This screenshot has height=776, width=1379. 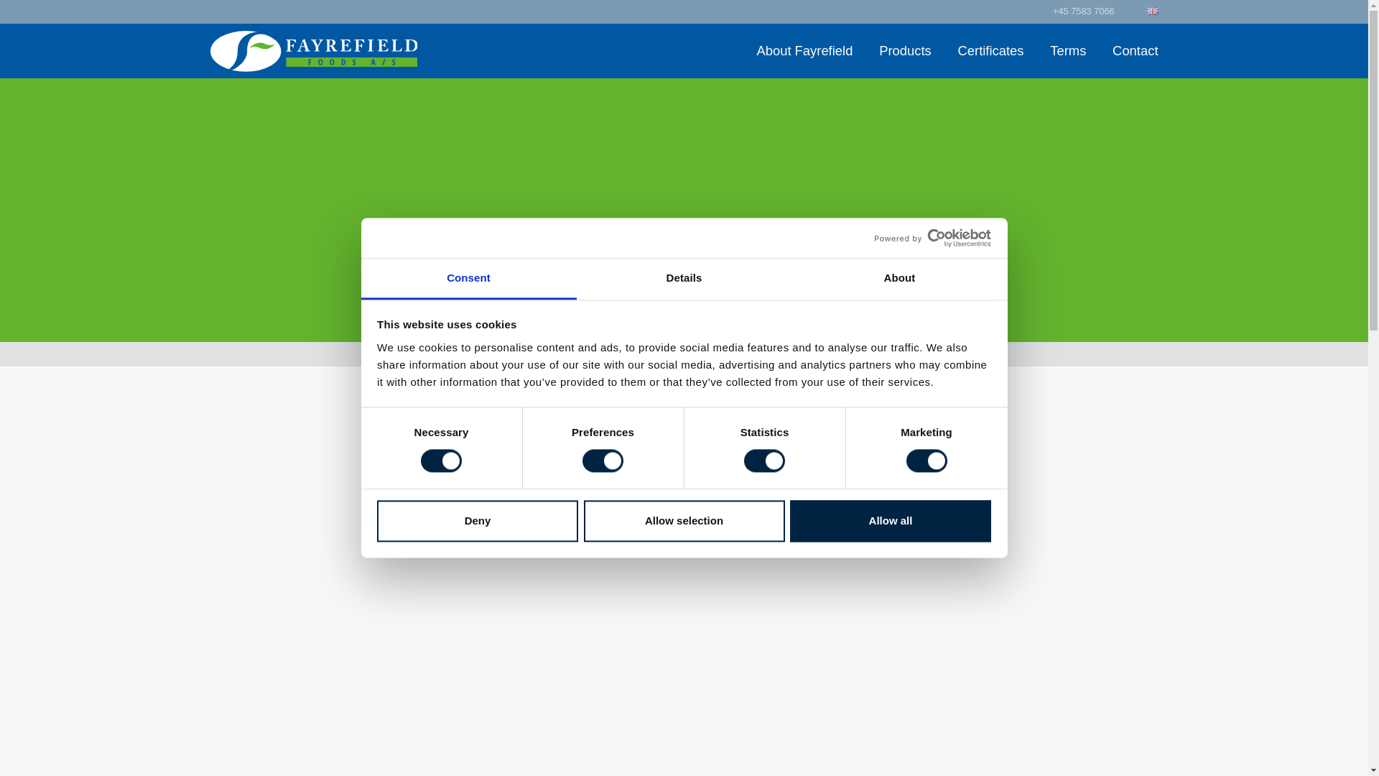 I want to click on Allow selection, so click(x=684, y=520).